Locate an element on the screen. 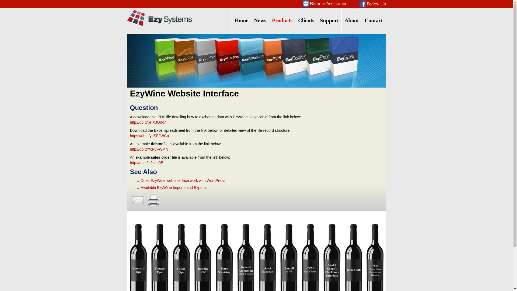  News is located at coordinates (260, 21).